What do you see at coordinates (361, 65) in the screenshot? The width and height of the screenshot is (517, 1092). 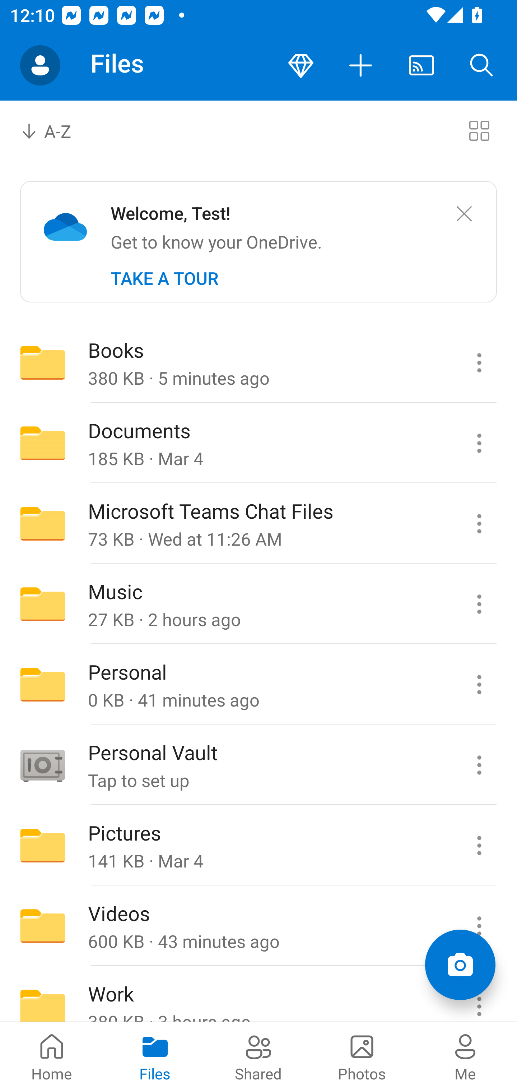 I see `More actions button` at bounding box center [361, 65].